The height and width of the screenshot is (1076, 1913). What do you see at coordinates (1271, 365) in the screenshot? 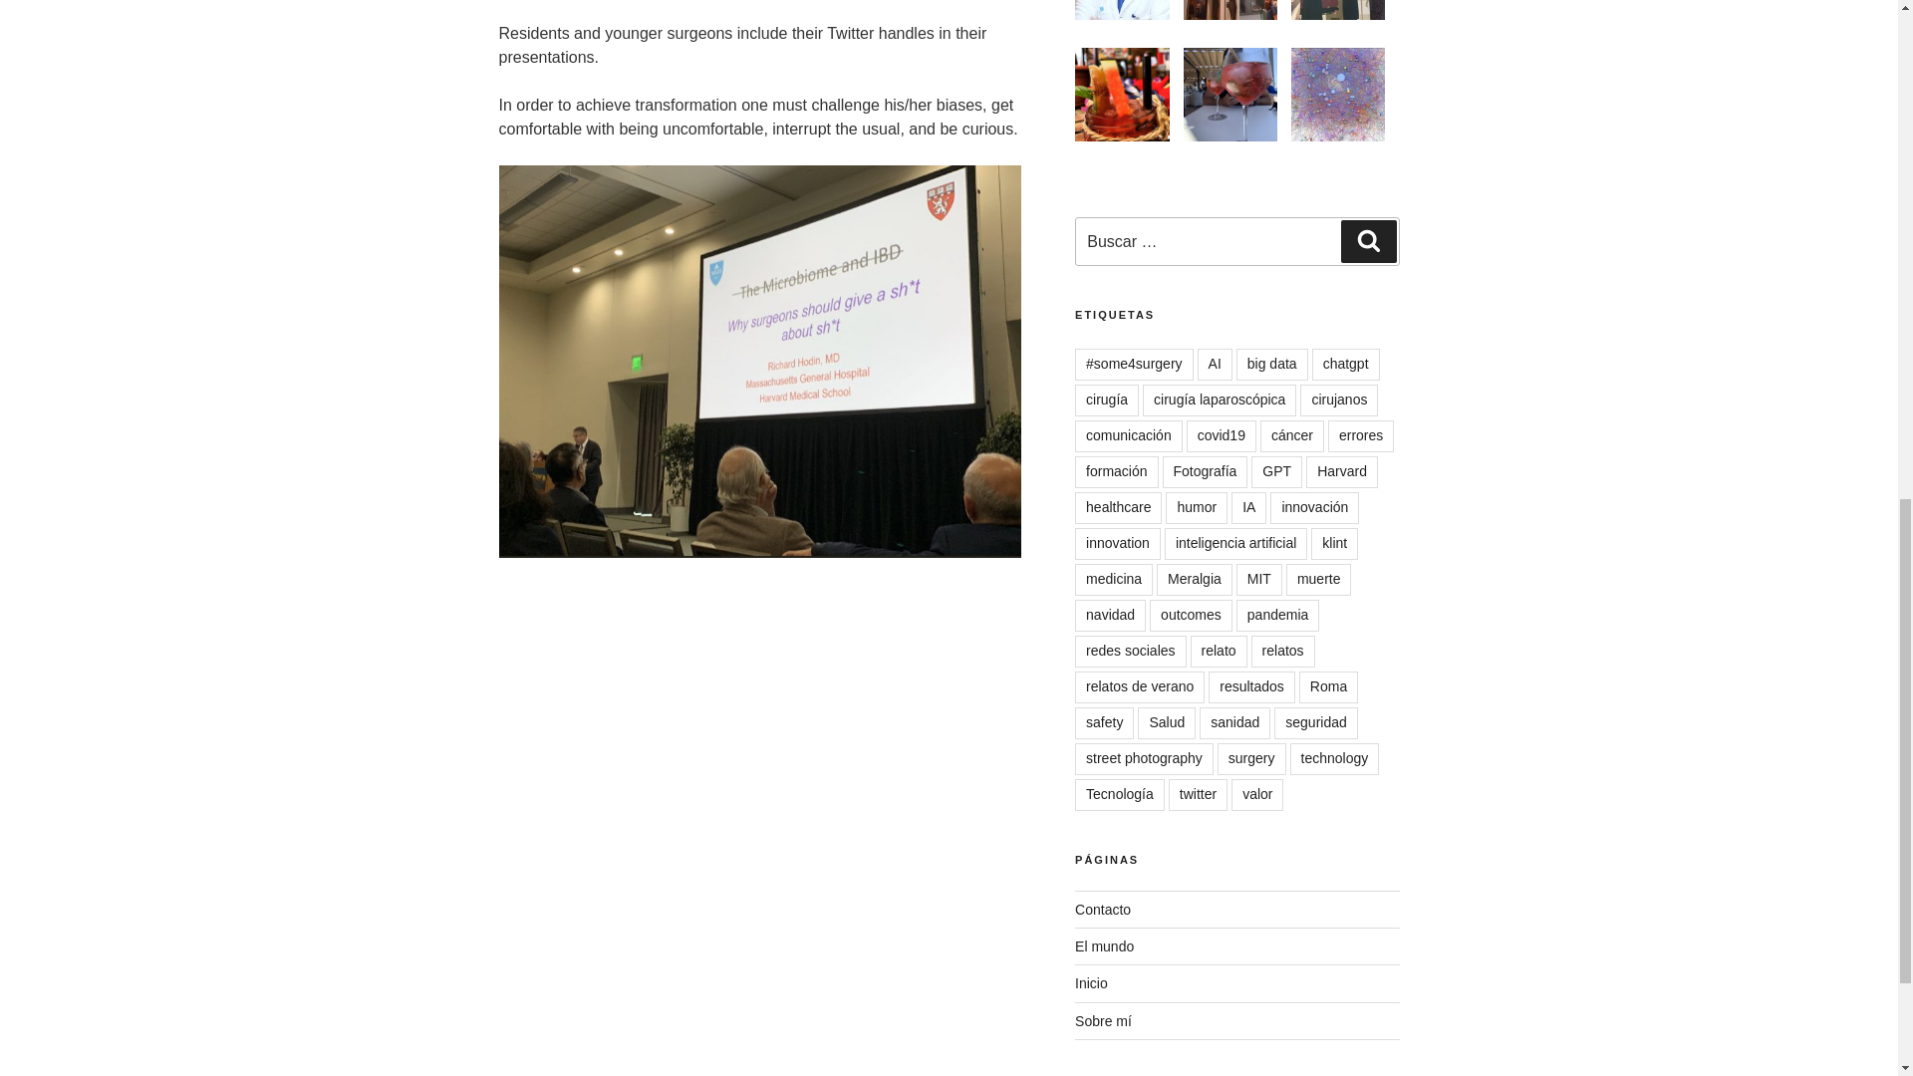
I see `big data` at bounding box center [1271, 365].